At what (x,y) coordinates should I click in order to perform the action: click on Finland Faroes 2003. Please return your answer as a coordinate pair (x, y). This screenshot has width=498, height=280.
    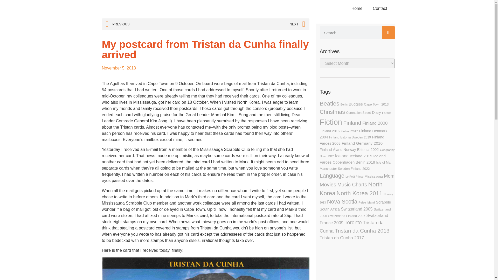
    Looking at the image, I should click on (352, 140).